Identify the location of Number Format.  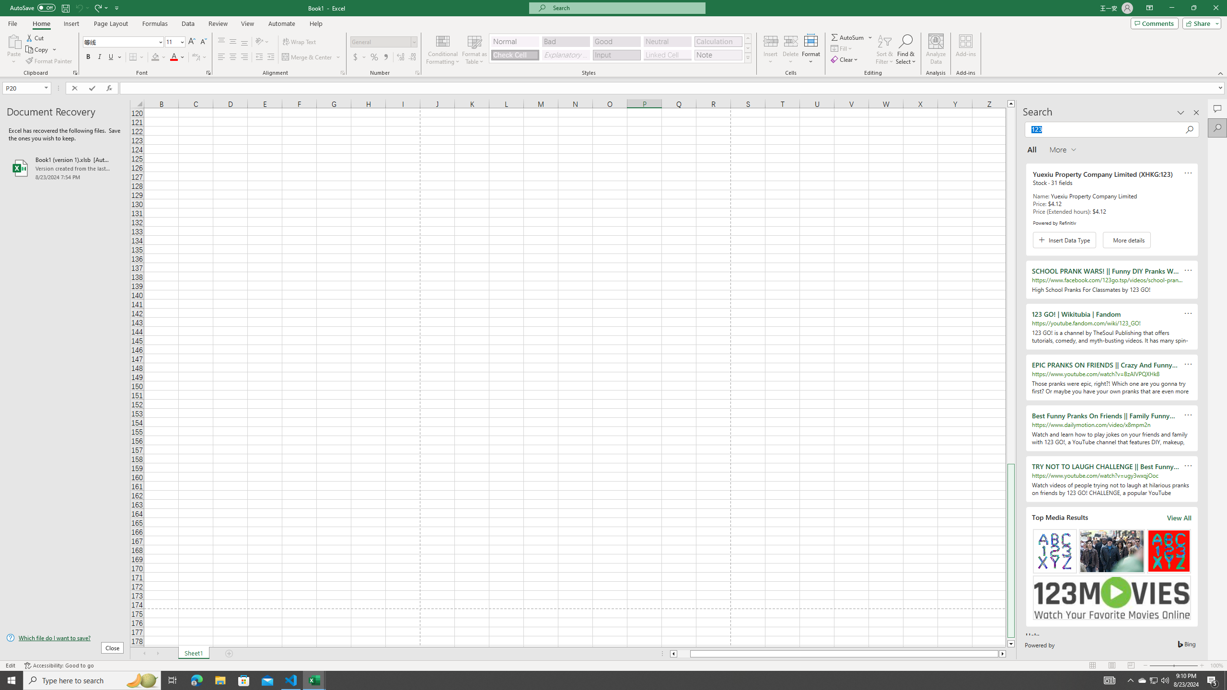
(384, 42).